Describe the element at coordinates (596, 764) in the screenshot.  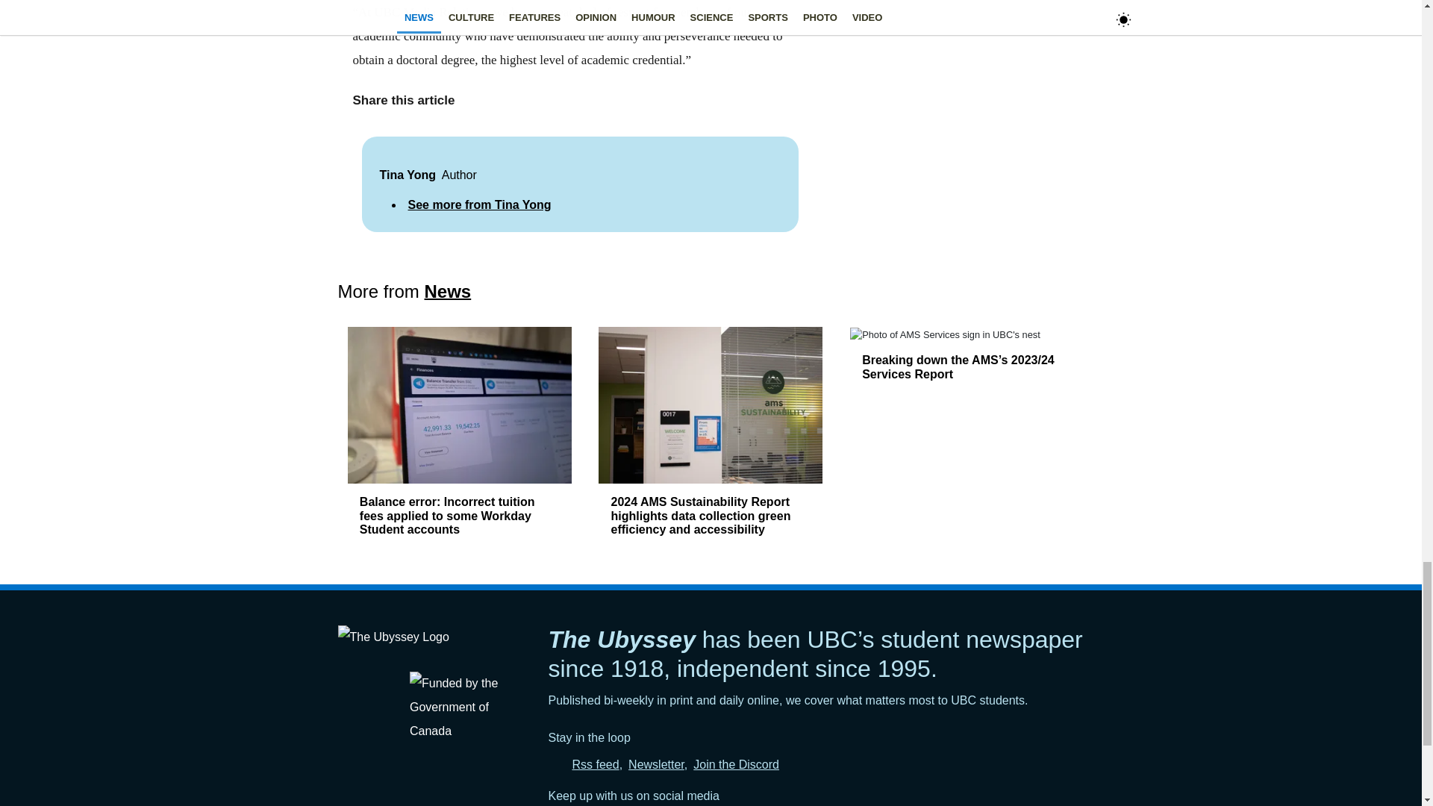
I see `Rss feed` at that location.